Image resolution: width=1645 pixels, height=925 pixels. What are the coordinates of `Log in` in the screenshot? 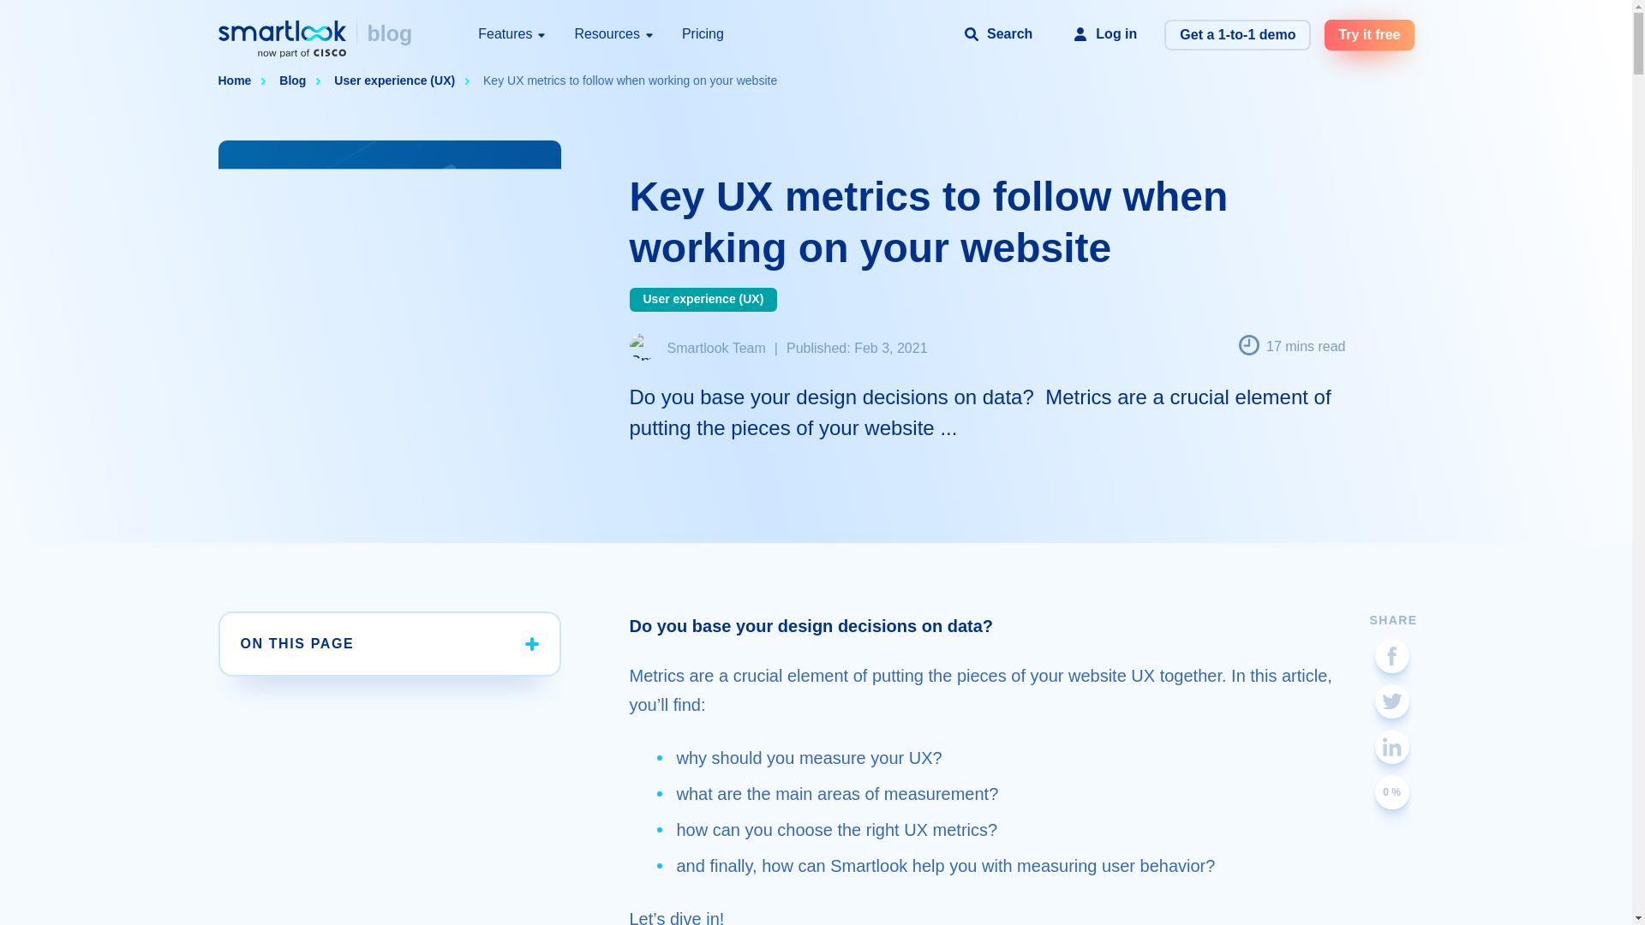 It's located at (1104, 34).